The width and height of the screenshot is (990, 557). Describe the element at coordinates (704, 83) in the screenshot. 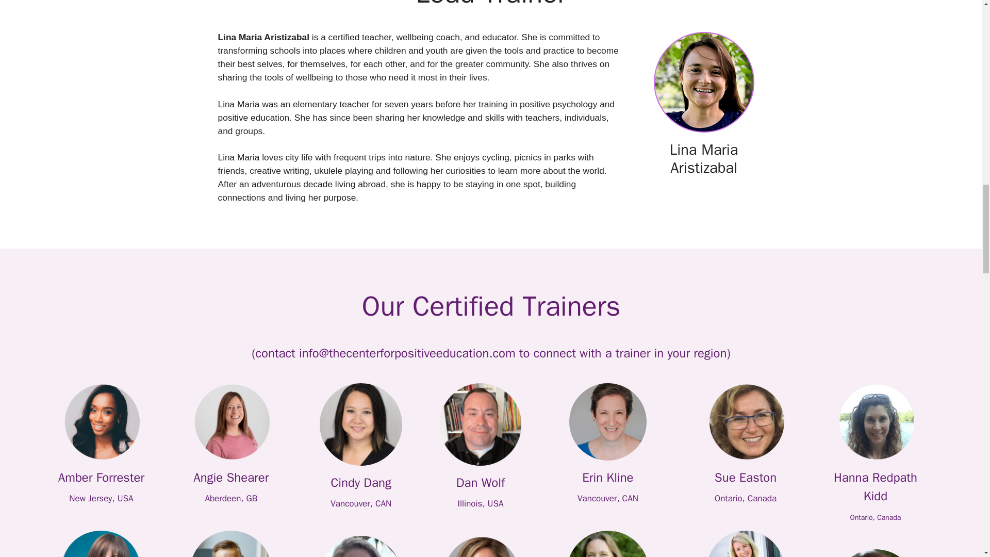

I see `LinaMaria` at that location.